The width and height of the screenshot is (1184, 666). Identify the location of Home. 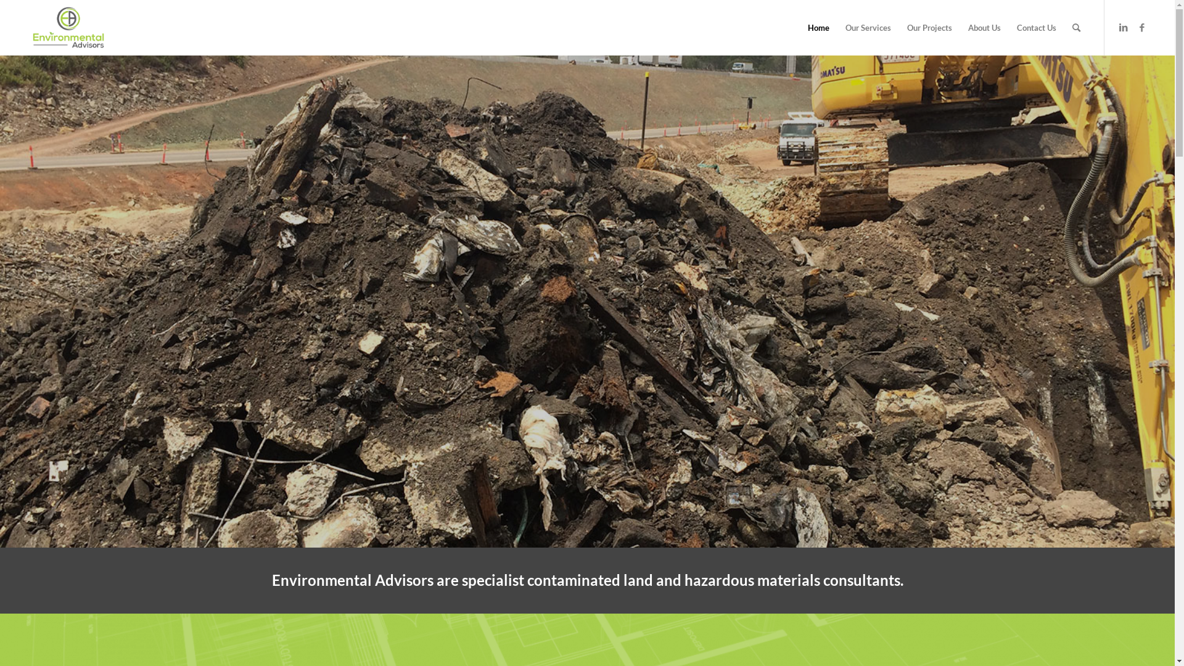
(819, 28).